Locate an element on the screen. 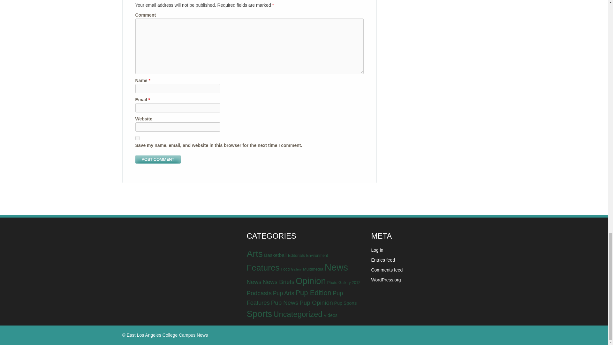 The image size is (613, 345). yes is located at coordinates (137, 138).